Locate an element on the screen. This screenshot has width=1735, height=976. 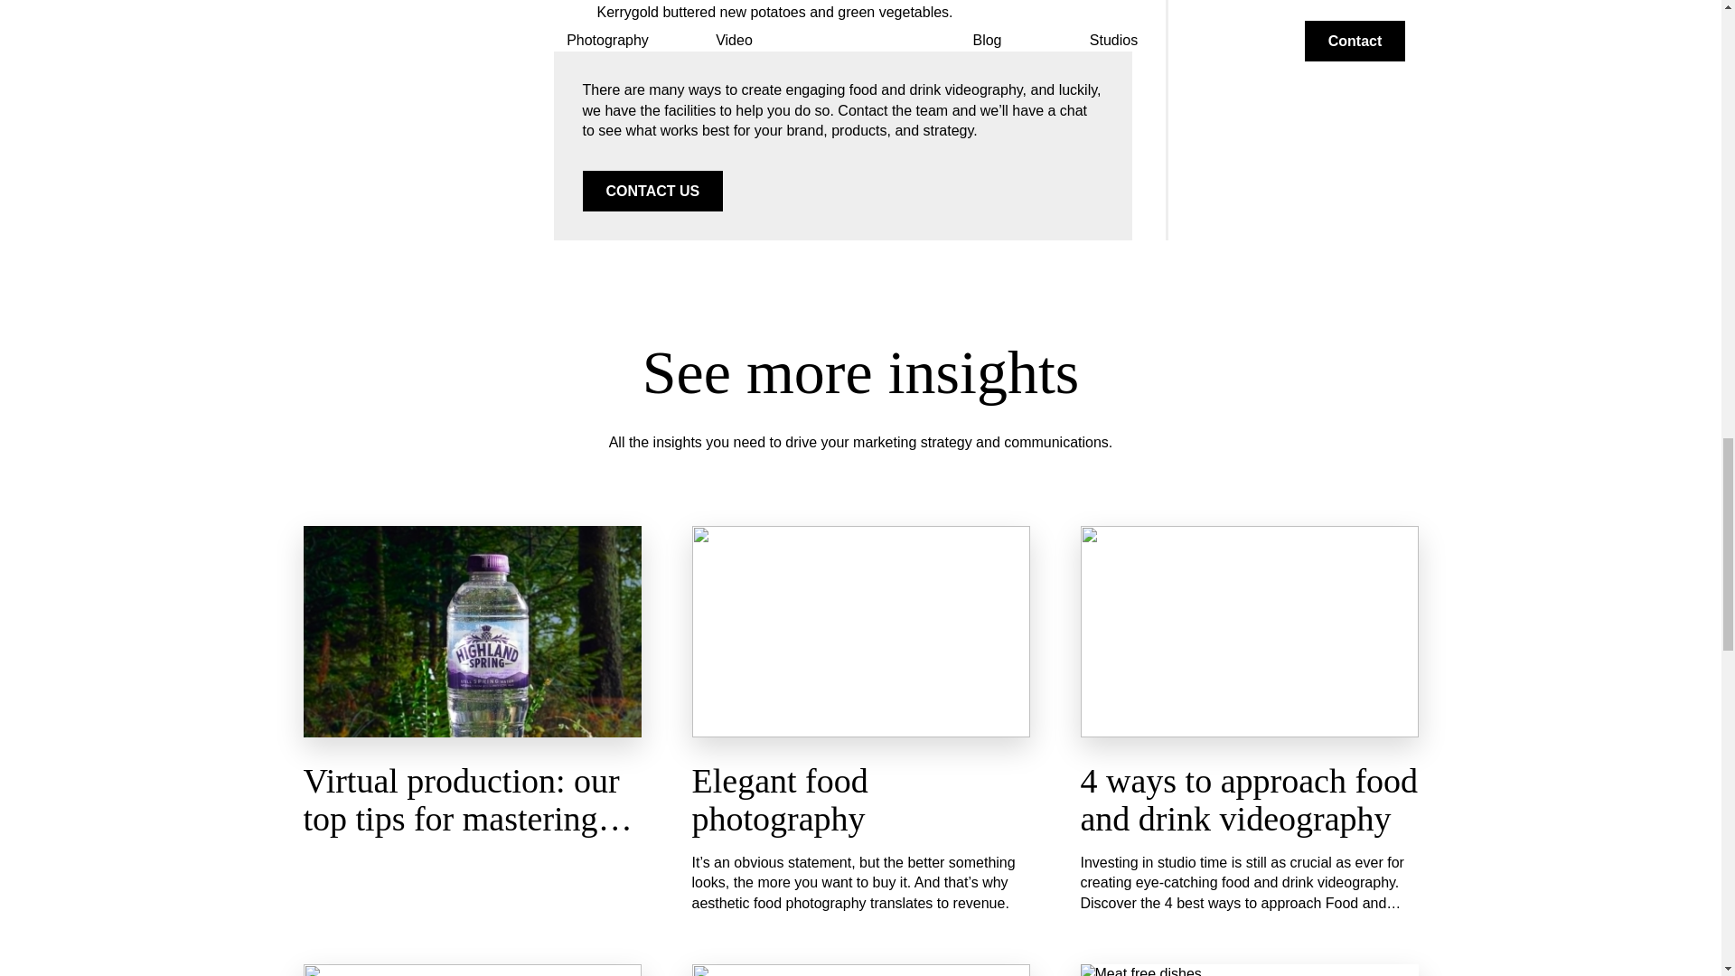
4 ways to approach food and drink videography is located at coordinates (1250, 799).